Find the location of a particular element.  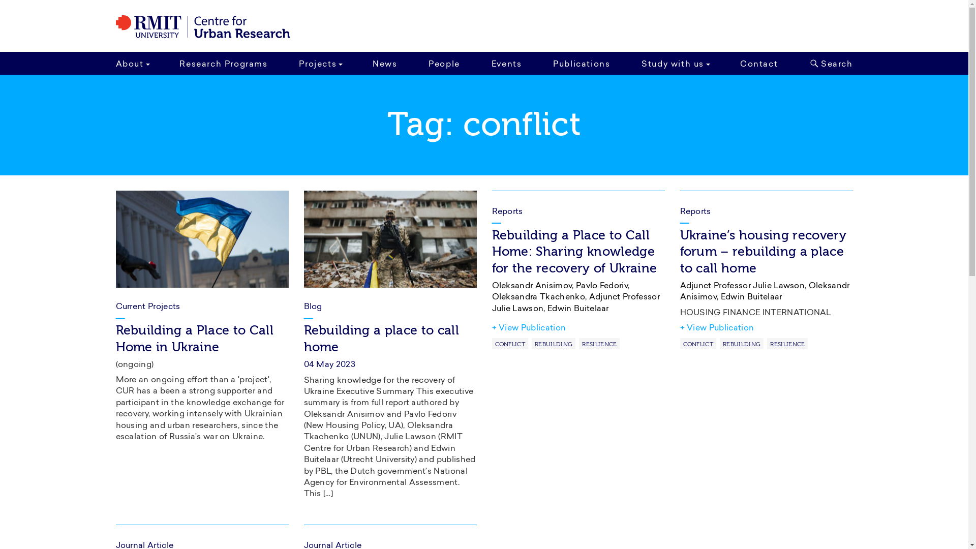

Study with us is located at coordinates (675, 63).